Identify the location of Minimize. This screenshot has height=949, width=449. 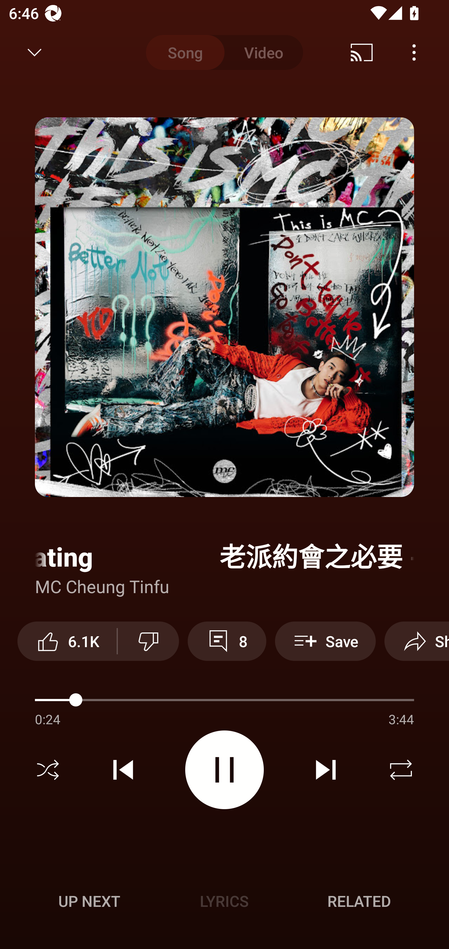
(35, 52).